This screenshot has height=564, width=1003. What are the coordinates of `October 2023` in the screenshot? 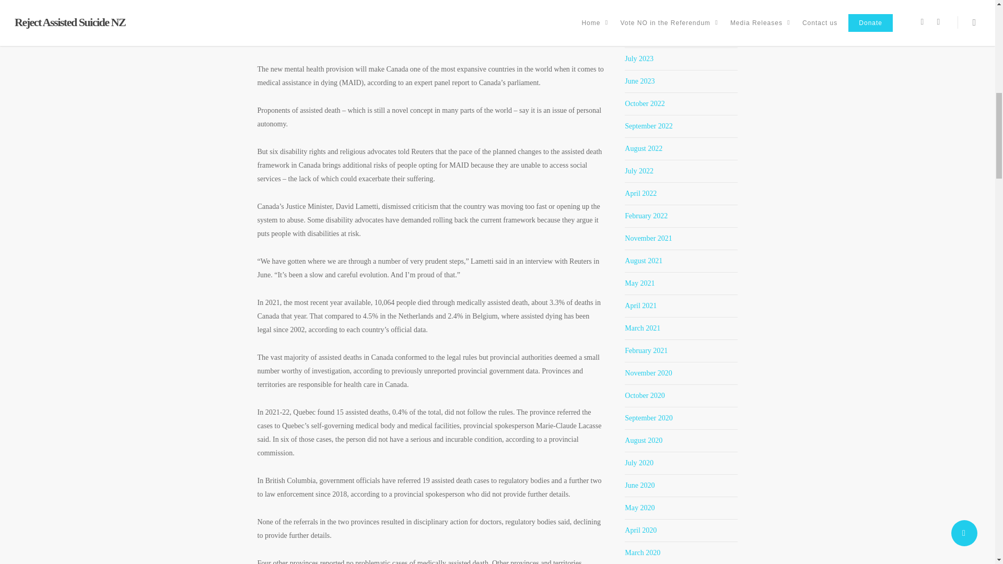 It's located at (645, 14).